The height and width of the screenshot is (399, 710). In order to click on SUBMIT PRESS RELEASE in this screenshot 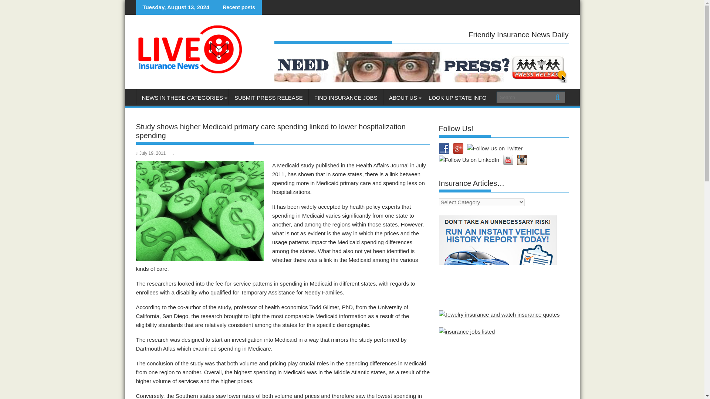, I will do `click(268, 98)`.